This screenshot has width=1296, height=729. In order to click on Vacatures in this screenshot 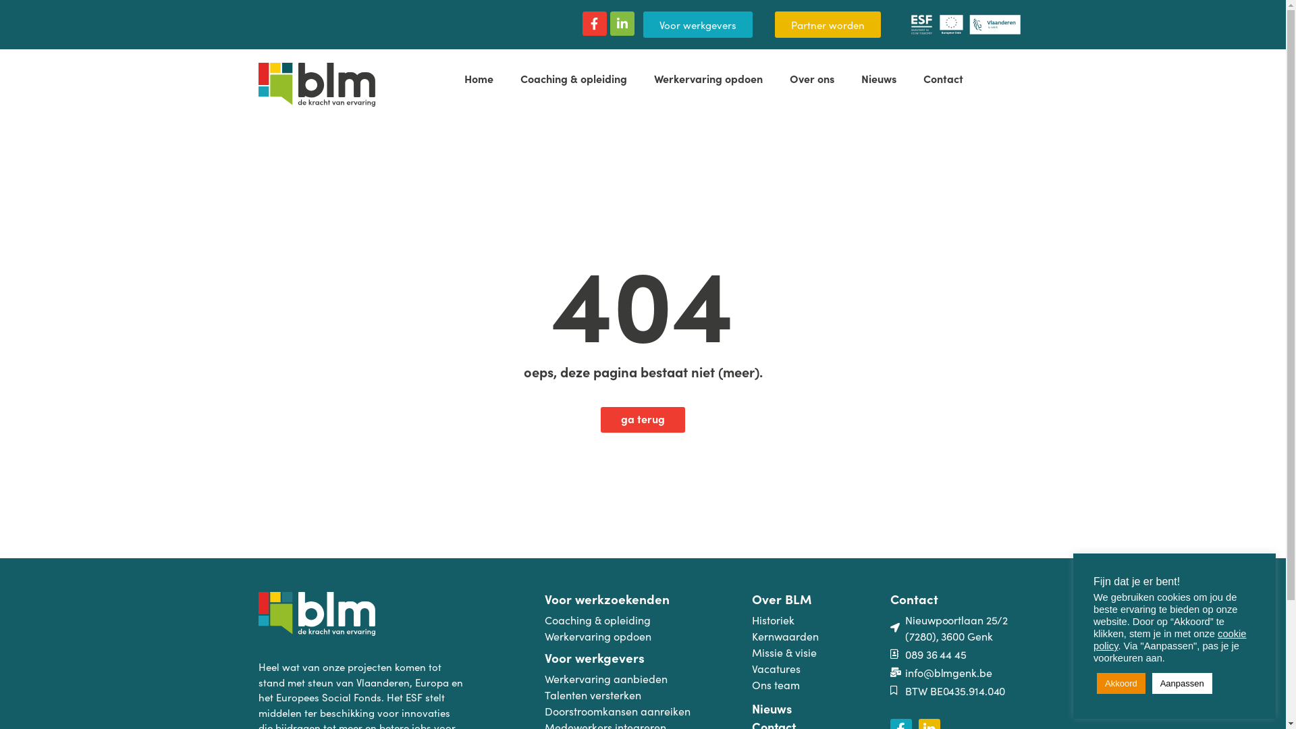, I will do `click(821, 668)`.